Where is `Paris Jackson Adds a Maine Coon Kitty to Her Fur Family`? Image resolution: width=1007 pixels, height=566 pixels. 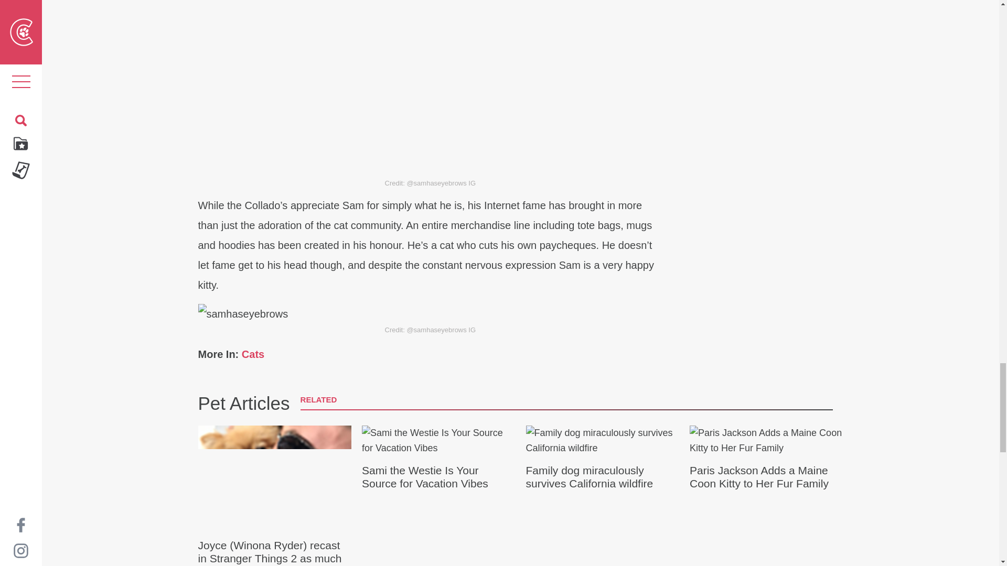
Paris Jackson Adds a Maine Coon Kitty to Her Fur Family is located at coordinates (767, 458).